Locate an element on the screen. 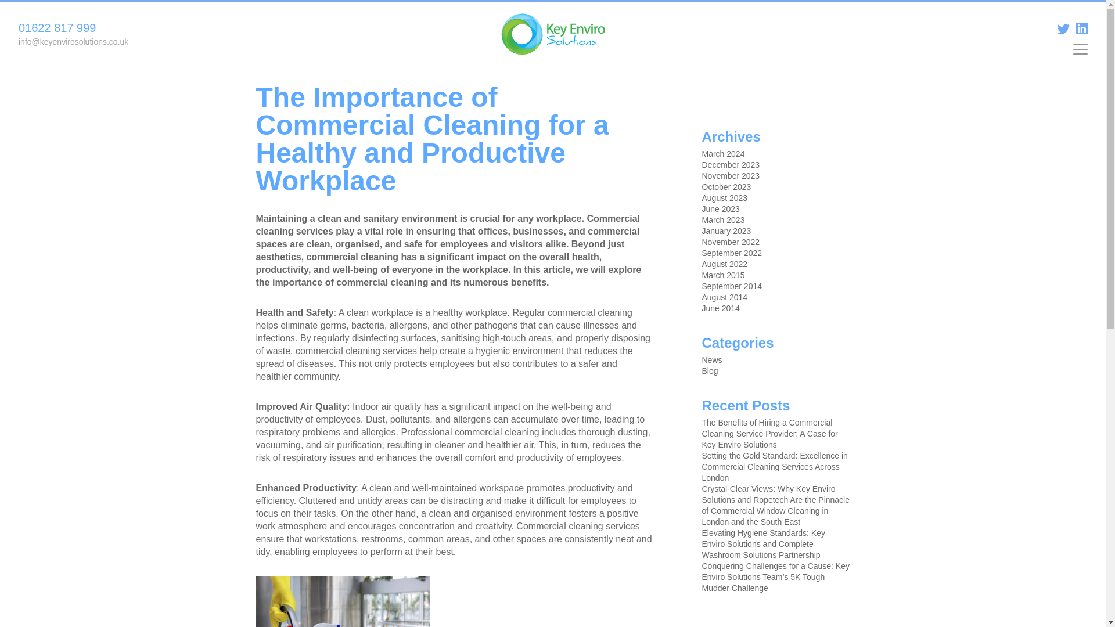  January 2023 is located at coordinates (726, 231).